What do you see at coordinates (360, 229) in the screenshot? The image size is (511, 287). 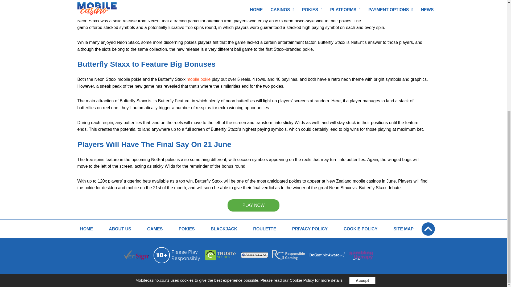 I see `COOKIE POLICY` at bounding box center [360, 229].